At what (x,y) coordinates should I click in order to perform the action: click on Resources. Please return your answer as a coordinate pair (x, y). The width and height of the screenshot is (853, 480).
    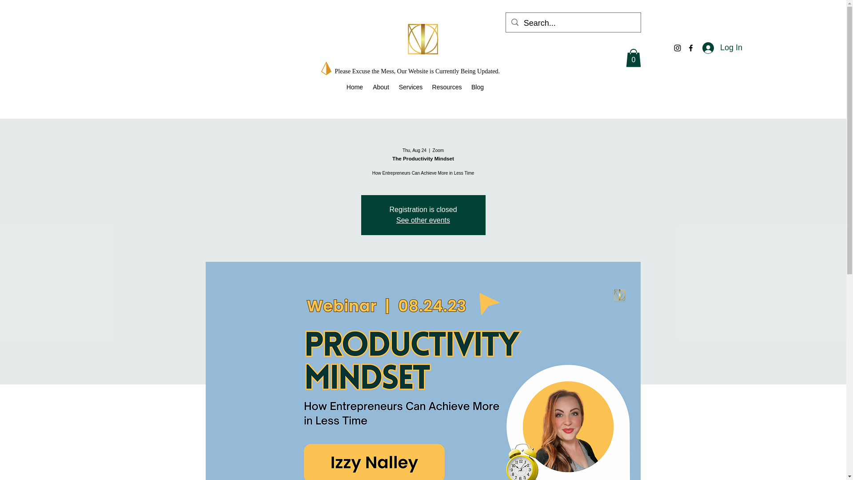
    Looking at the image, I should click on (447, 87).